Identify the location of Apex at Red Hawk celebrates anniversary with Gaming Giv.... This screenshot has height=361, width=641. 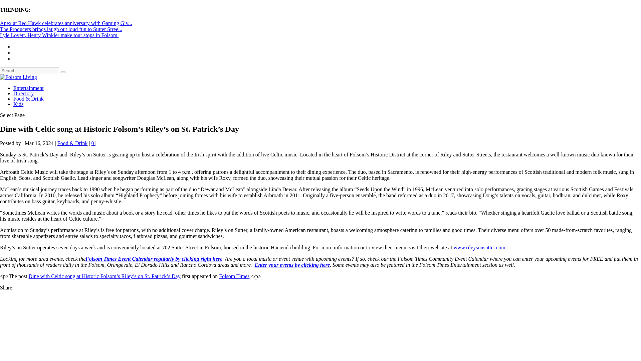
(66, 23).